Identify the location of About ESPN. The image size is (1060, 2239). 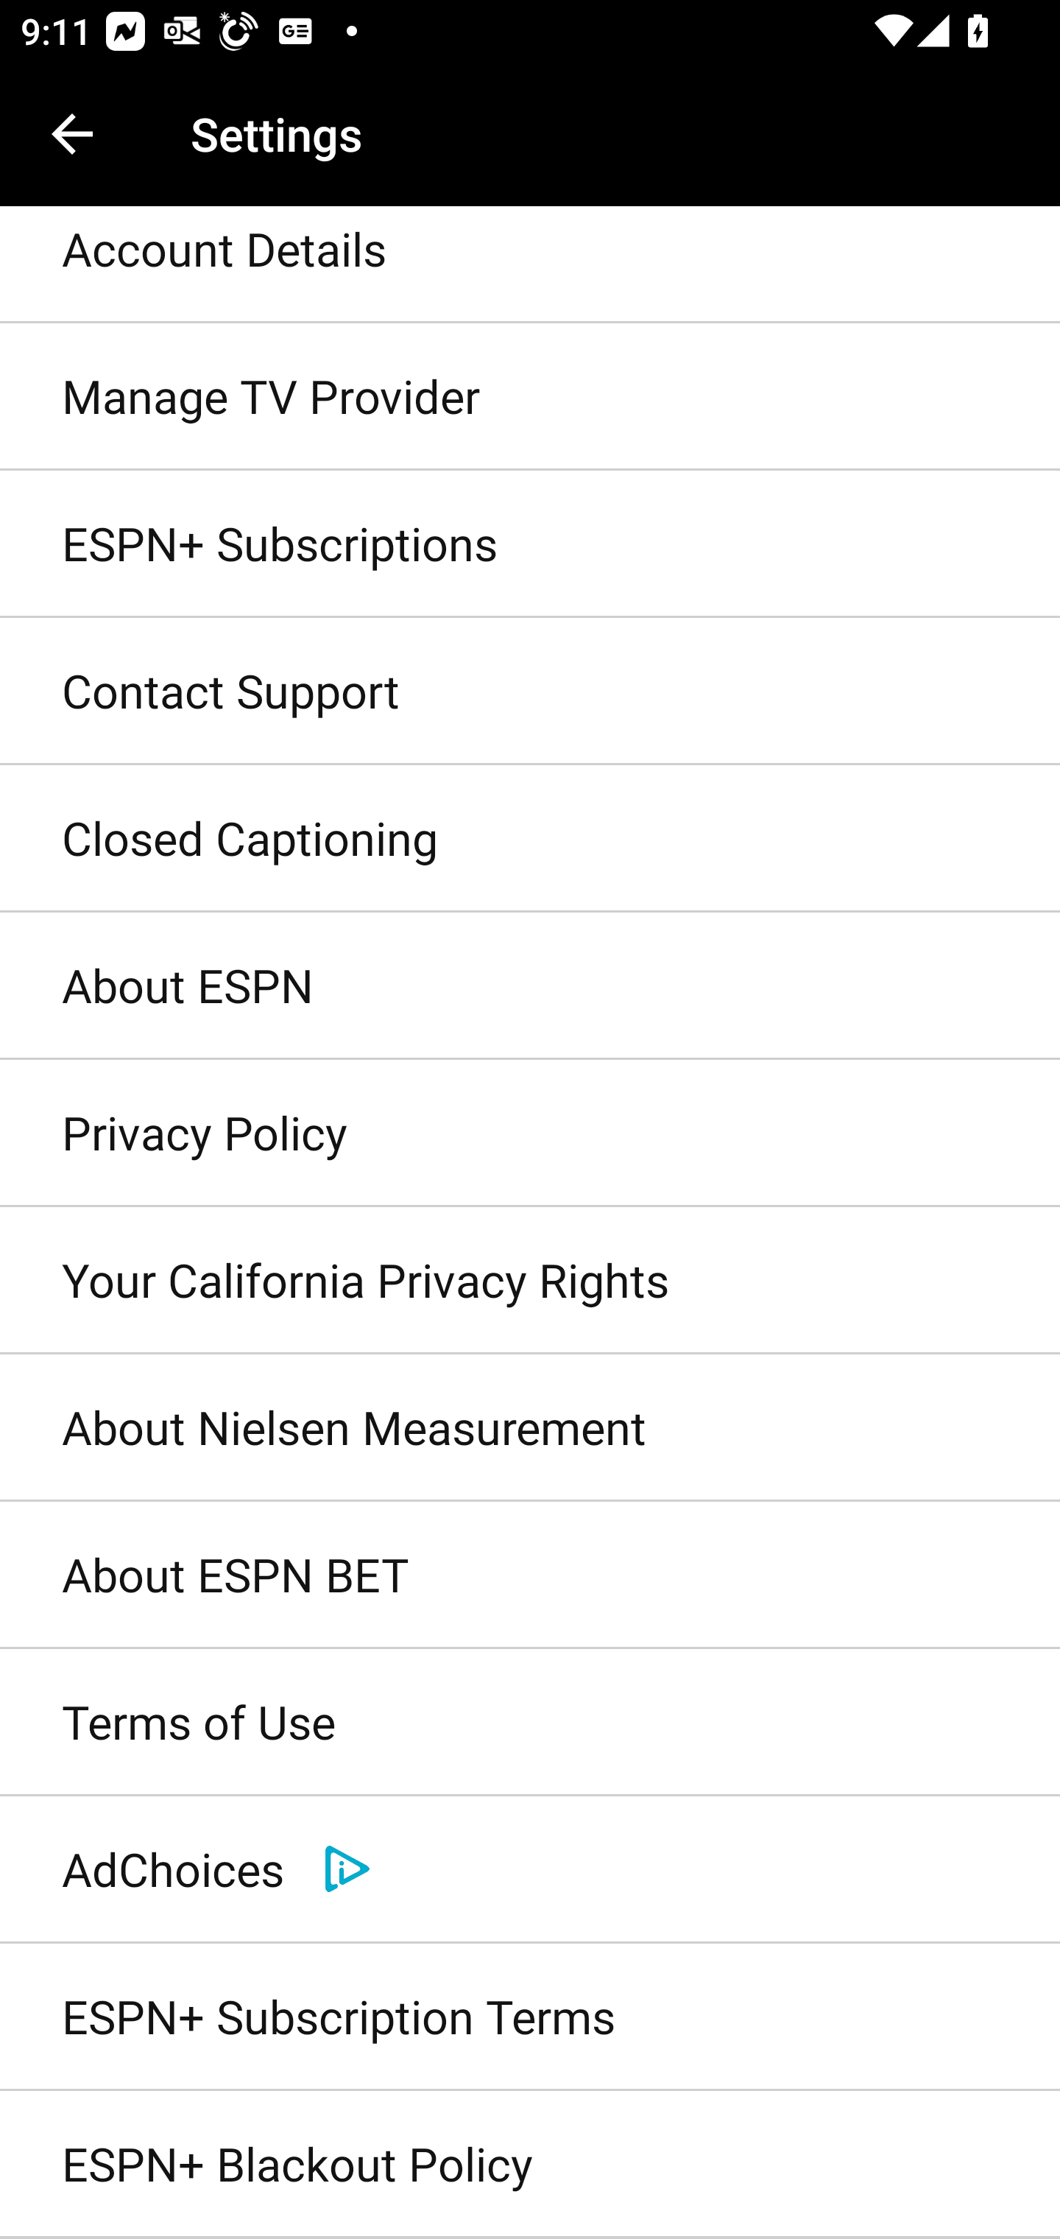
(530, 987).